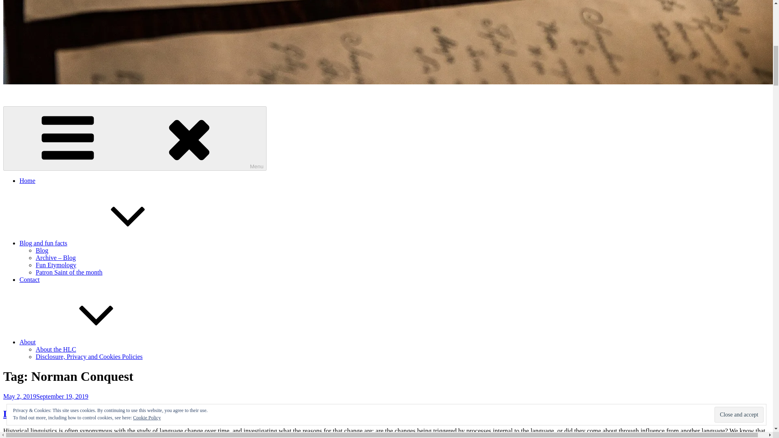 The width and height of the screenshot is (779, 438). What do you see at coordinates (45, 96) in the screenshot?
I see `The Historical Linguist Channel` at bounding box center [45, 96].